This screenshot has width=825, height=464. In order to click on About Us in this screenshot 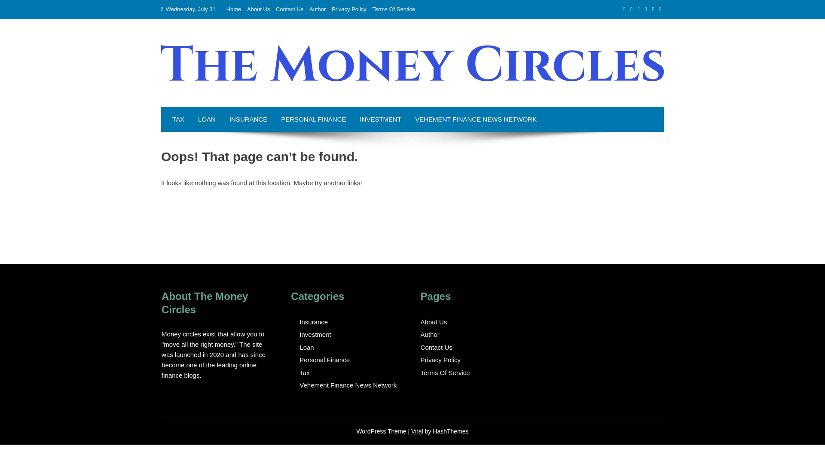, I will do `click(434, 322)`.